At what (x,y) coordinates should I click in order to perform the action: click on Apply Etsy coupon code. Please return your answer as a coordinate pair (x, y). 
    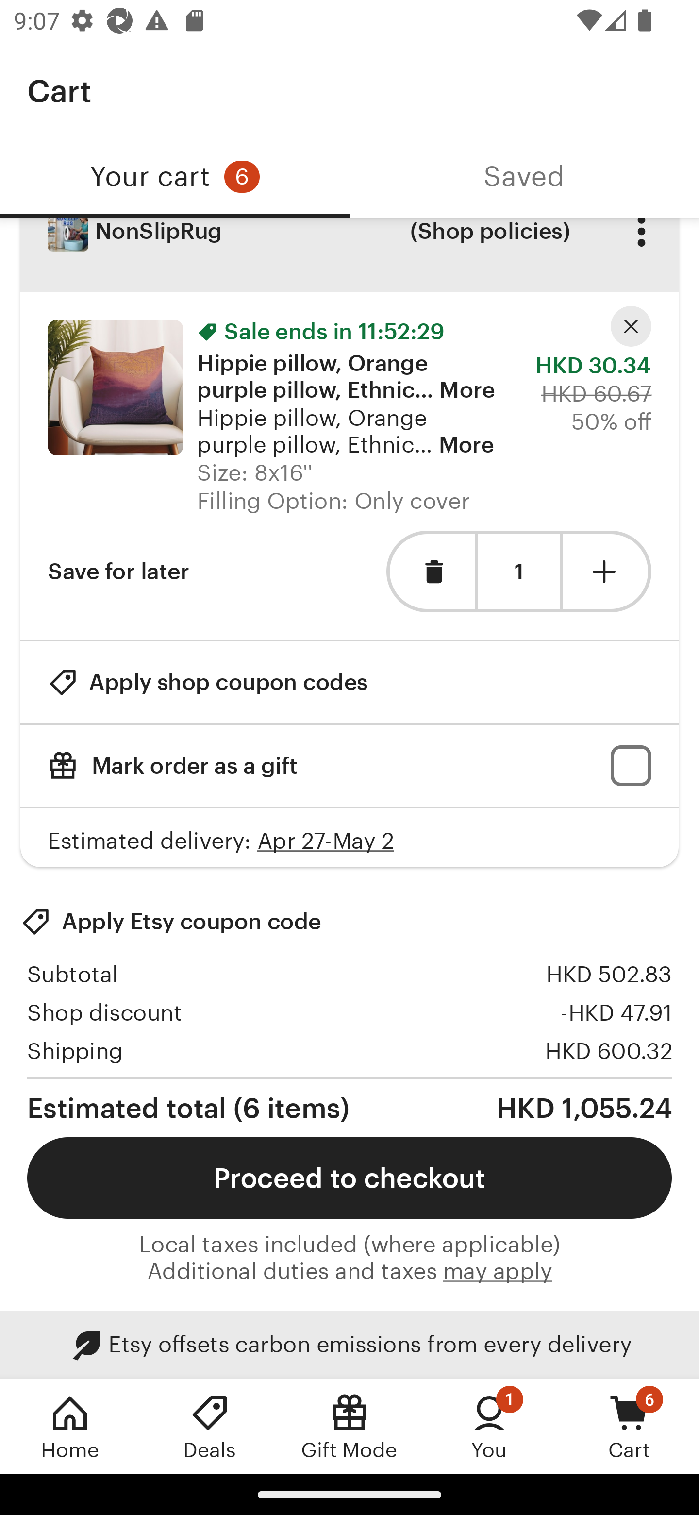
    Looking at the image, I should click on (171, 921).